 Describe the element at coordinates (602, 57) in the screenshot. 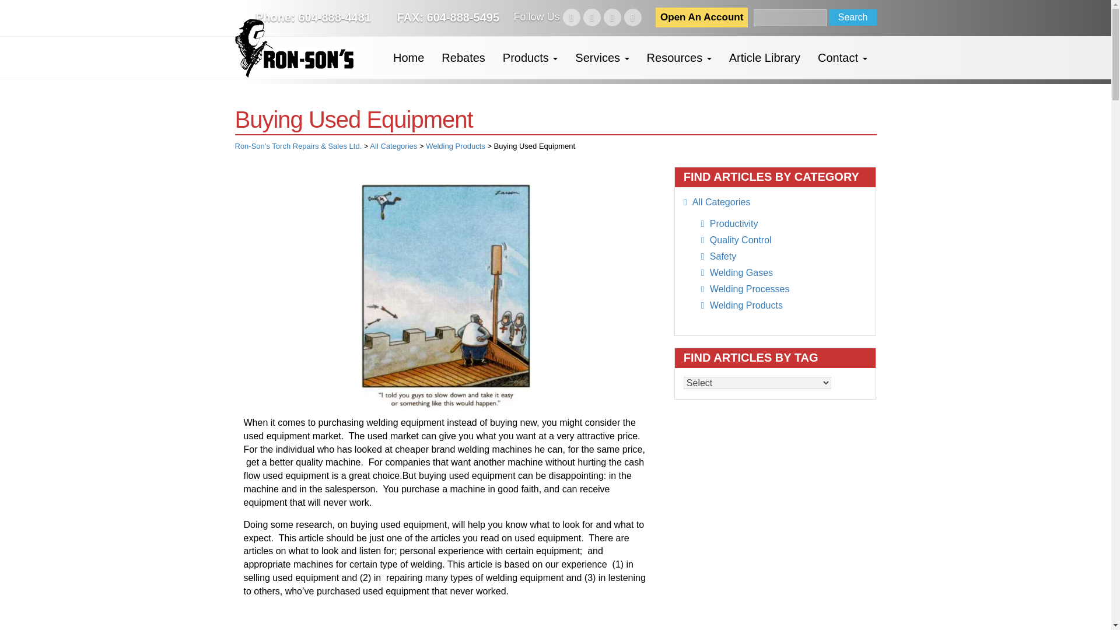

I see `Services` at that location.